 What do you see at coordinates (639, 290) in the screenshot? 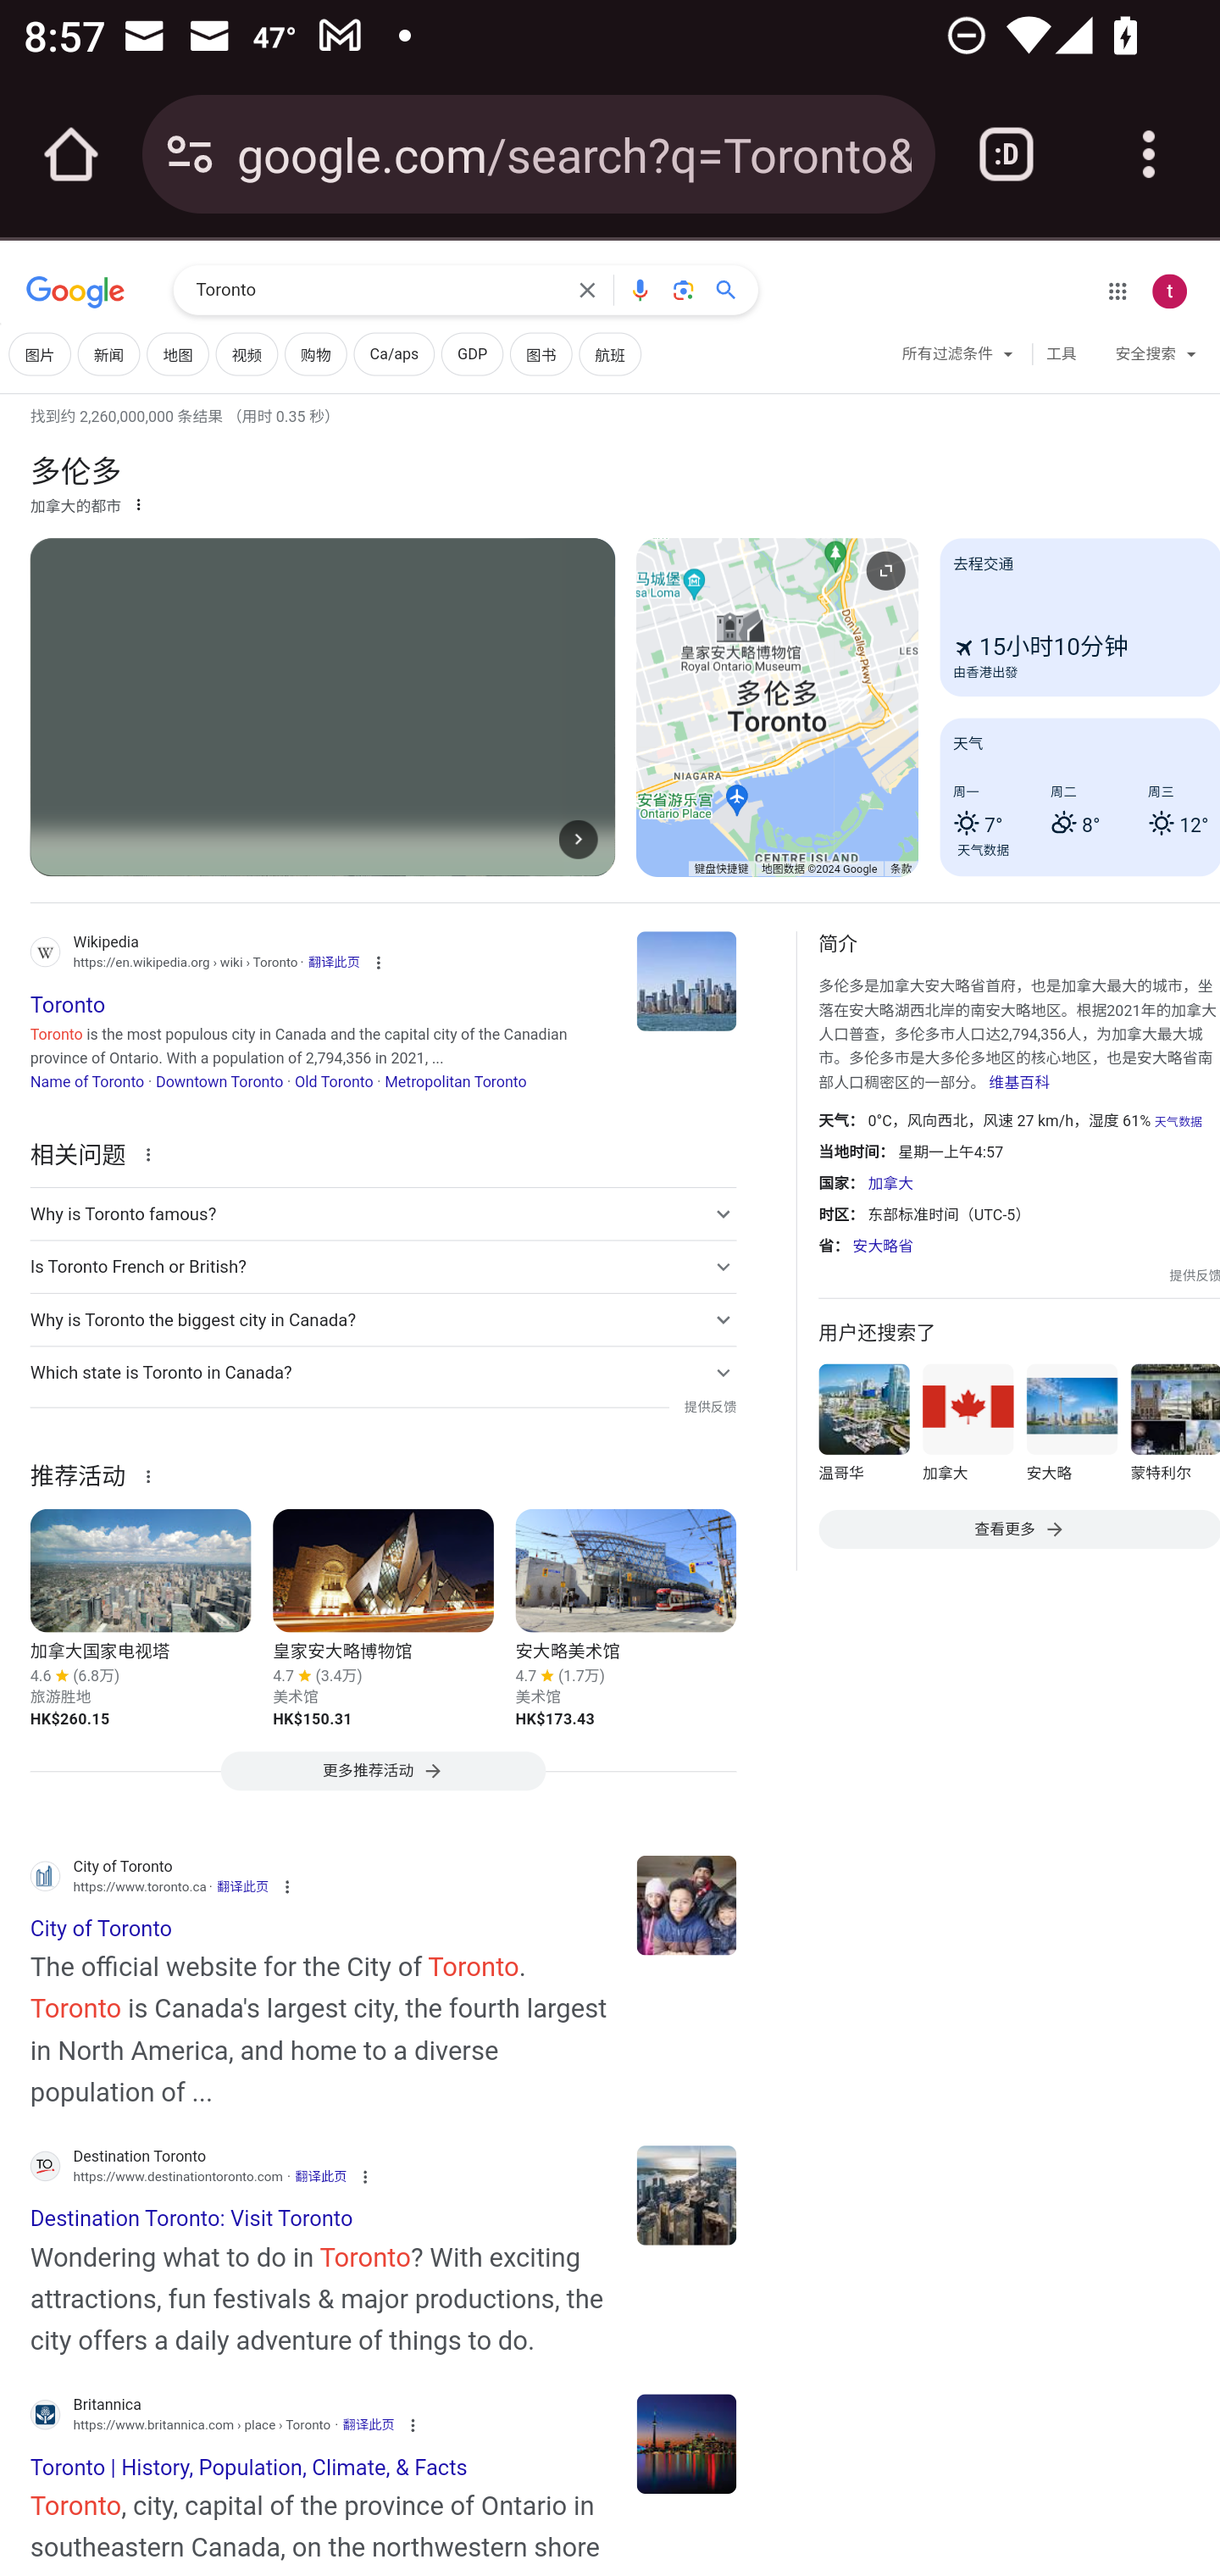
I see `按语音搜索` at bounding box center [639, 290].